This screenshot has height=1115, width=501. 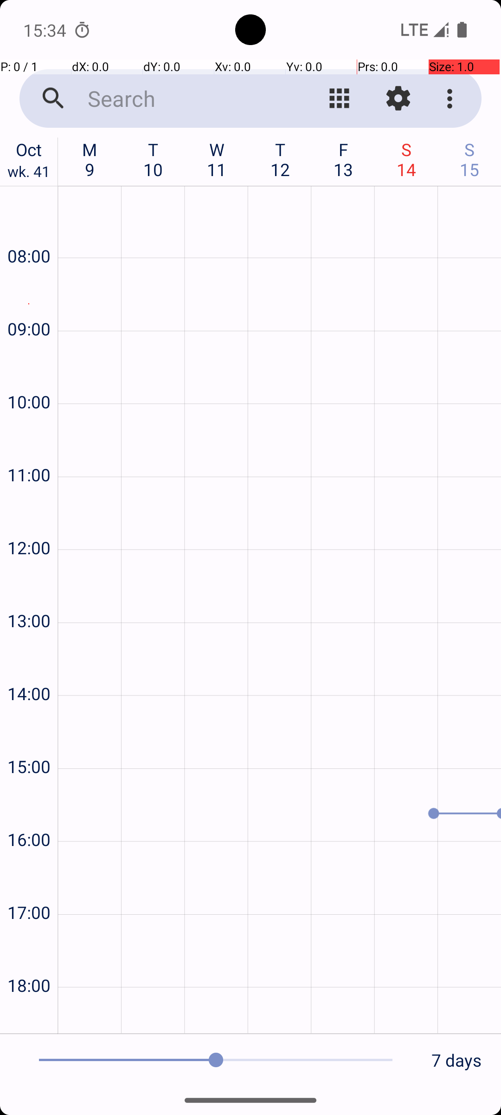 I want to click on T
10, so click(x=153, y=159).